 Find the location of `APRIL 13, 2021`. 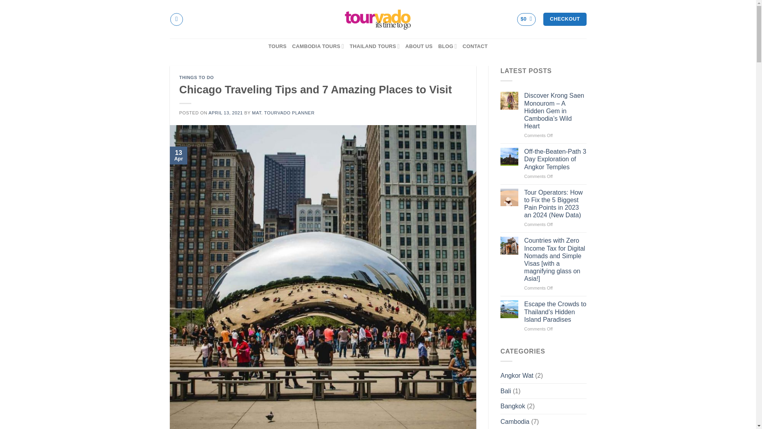

APRIL 13, 2021 is located at coordinates (225, 113).